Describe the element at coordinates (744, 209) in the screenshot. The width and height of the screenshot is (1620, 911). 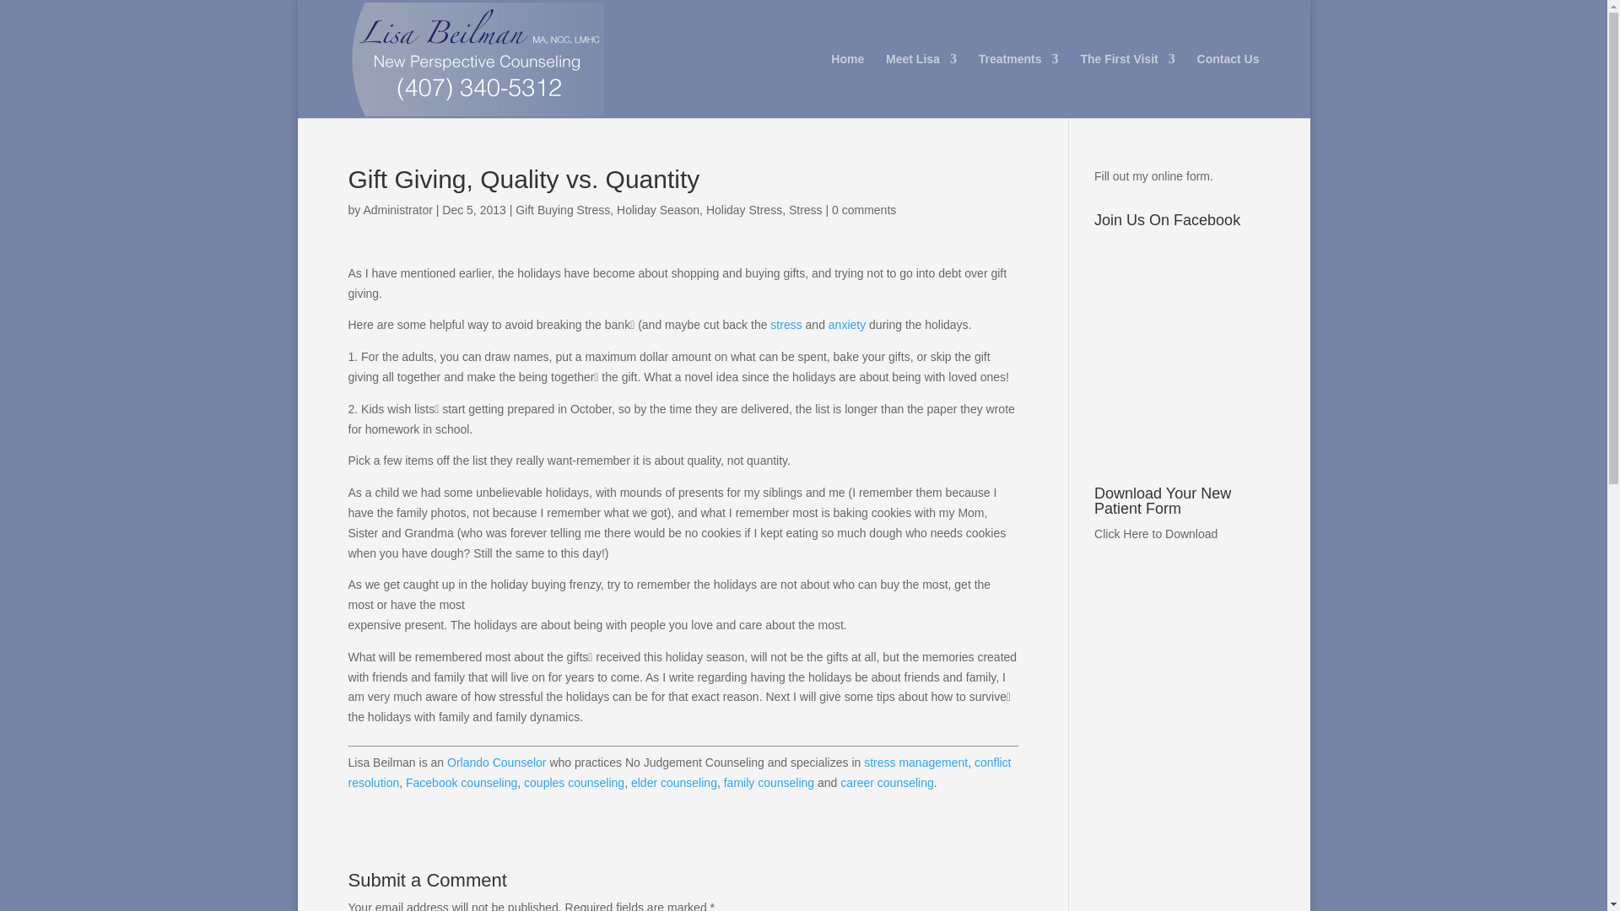
I see `Holiday Stress` at that location.